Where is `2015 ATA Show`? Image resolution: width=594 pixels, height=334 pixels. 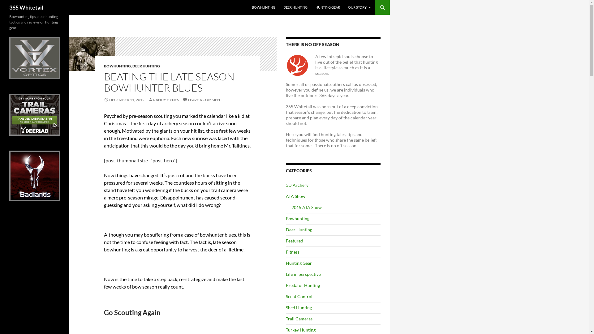
2015 ATA Show is located at coordinates (307, 207).